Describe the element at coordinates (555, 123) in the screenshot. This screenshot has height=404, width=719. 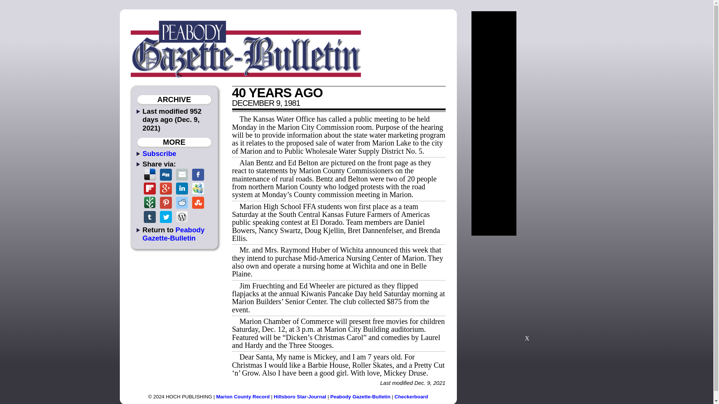
I see `Advertisement` at that location.